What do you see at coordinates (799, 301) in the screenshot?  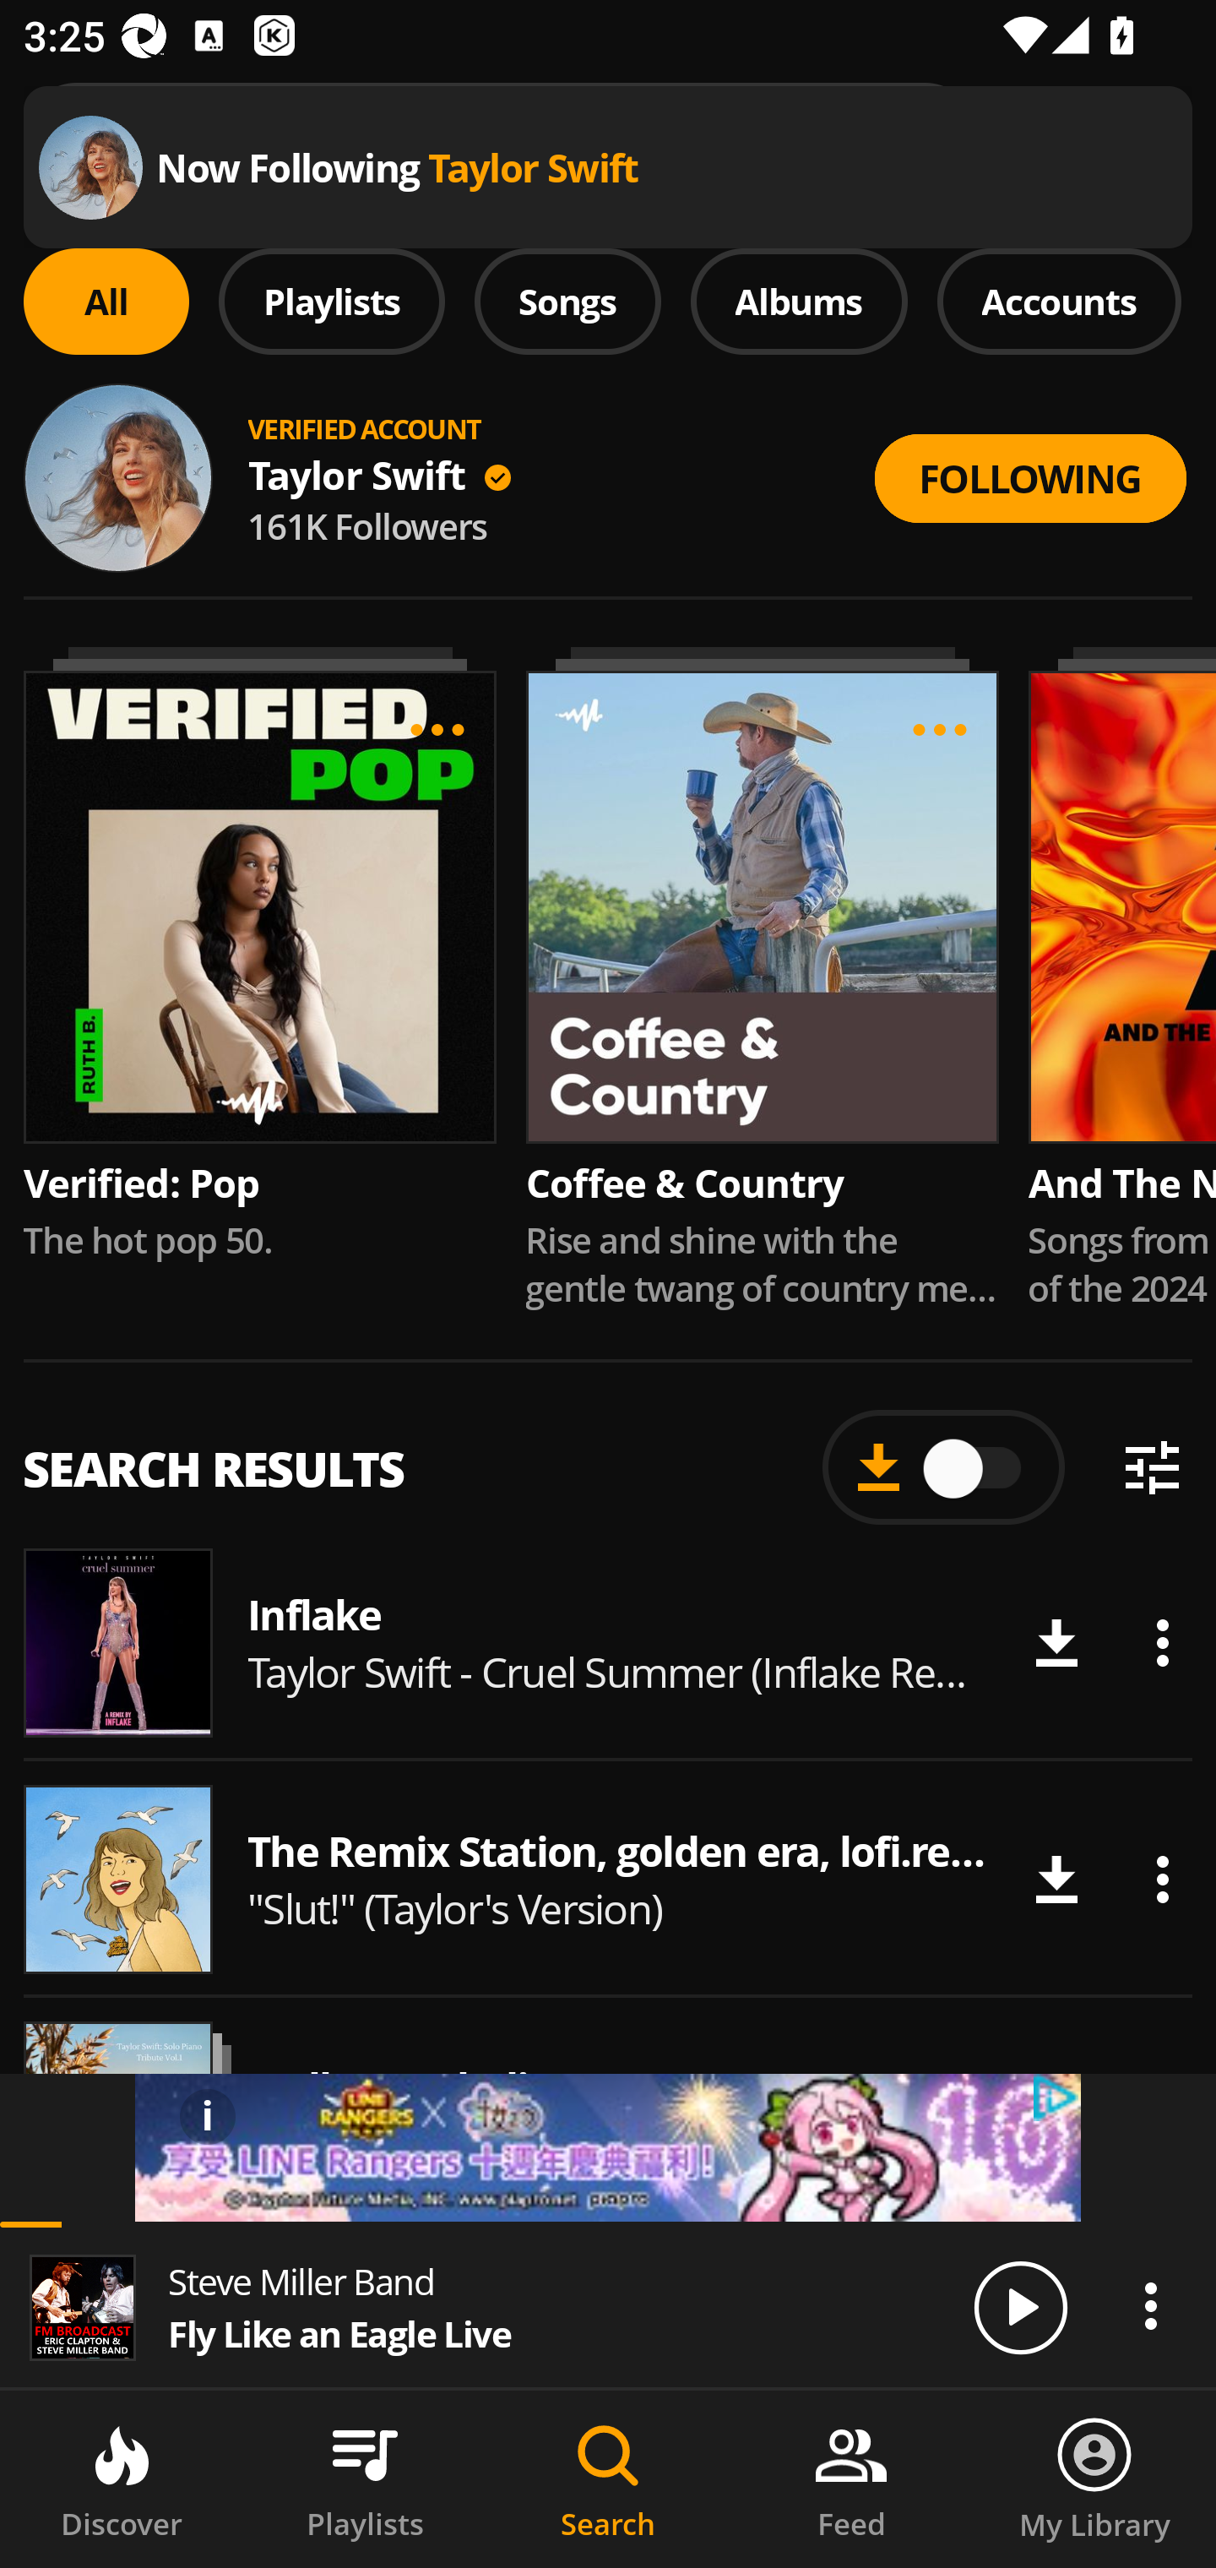 I see `Albums` at bounding box center [799, 301].